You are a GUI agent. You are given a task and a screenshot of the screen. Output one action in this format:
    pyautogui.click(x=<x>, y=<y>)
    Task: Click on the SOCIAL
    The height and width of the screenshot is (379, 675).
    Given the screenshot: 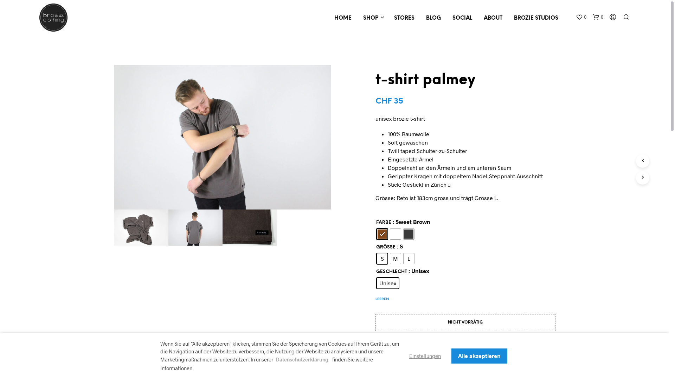 What is the action you would take?
    pyautogui.click(x=462, y=18)
    